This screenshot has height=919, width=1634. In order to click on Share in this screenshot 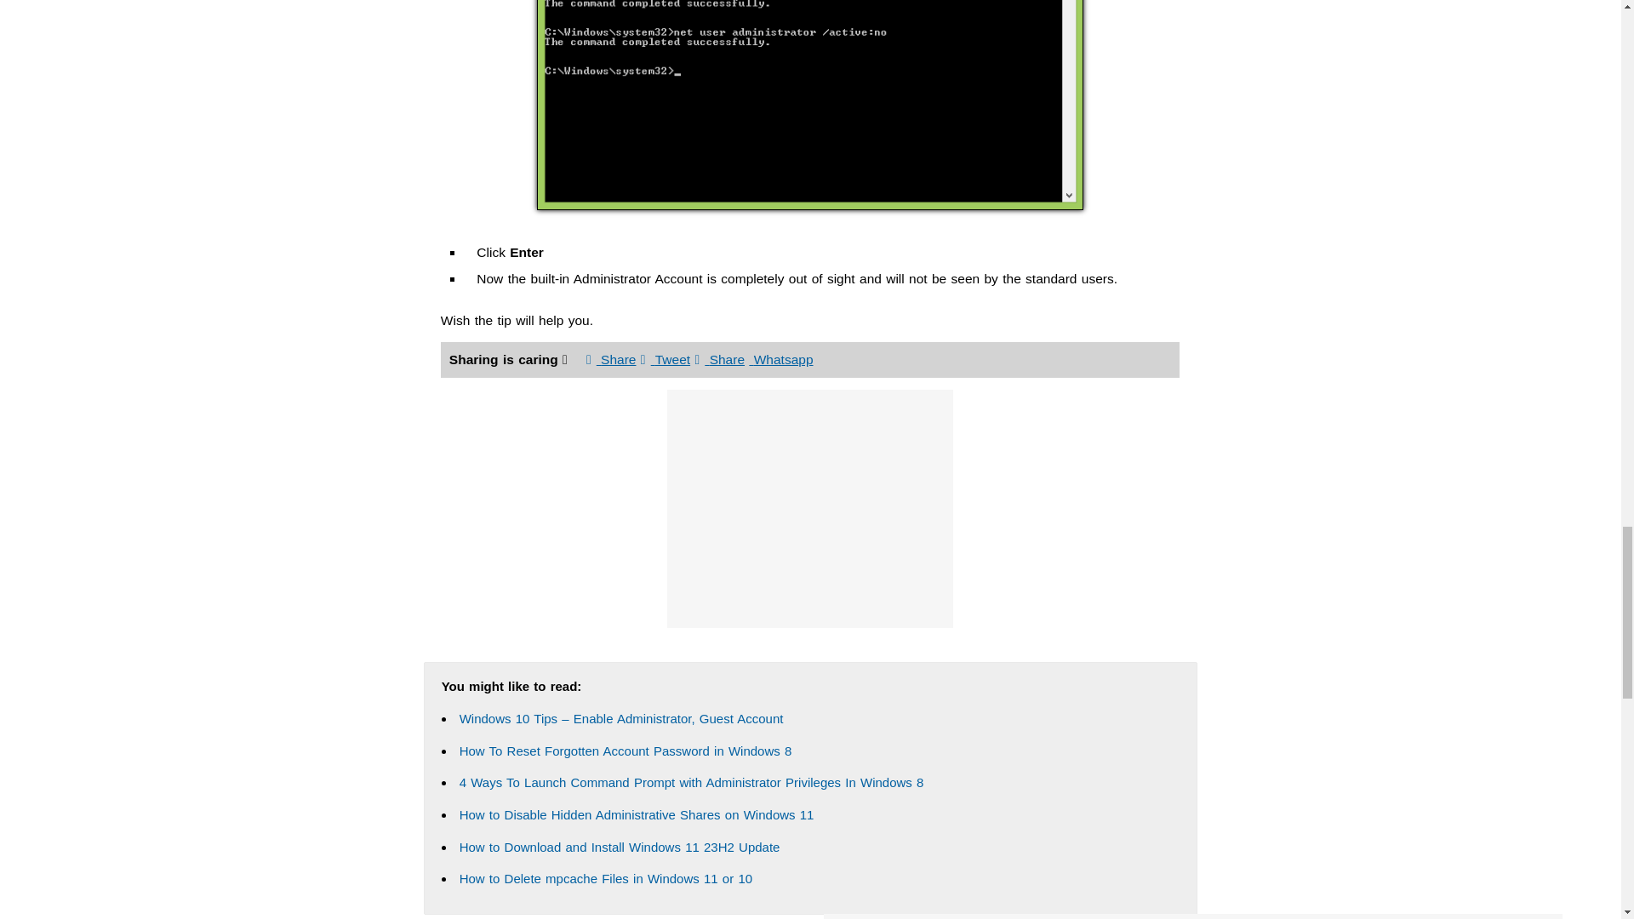, I will do `click(720, 359)`.